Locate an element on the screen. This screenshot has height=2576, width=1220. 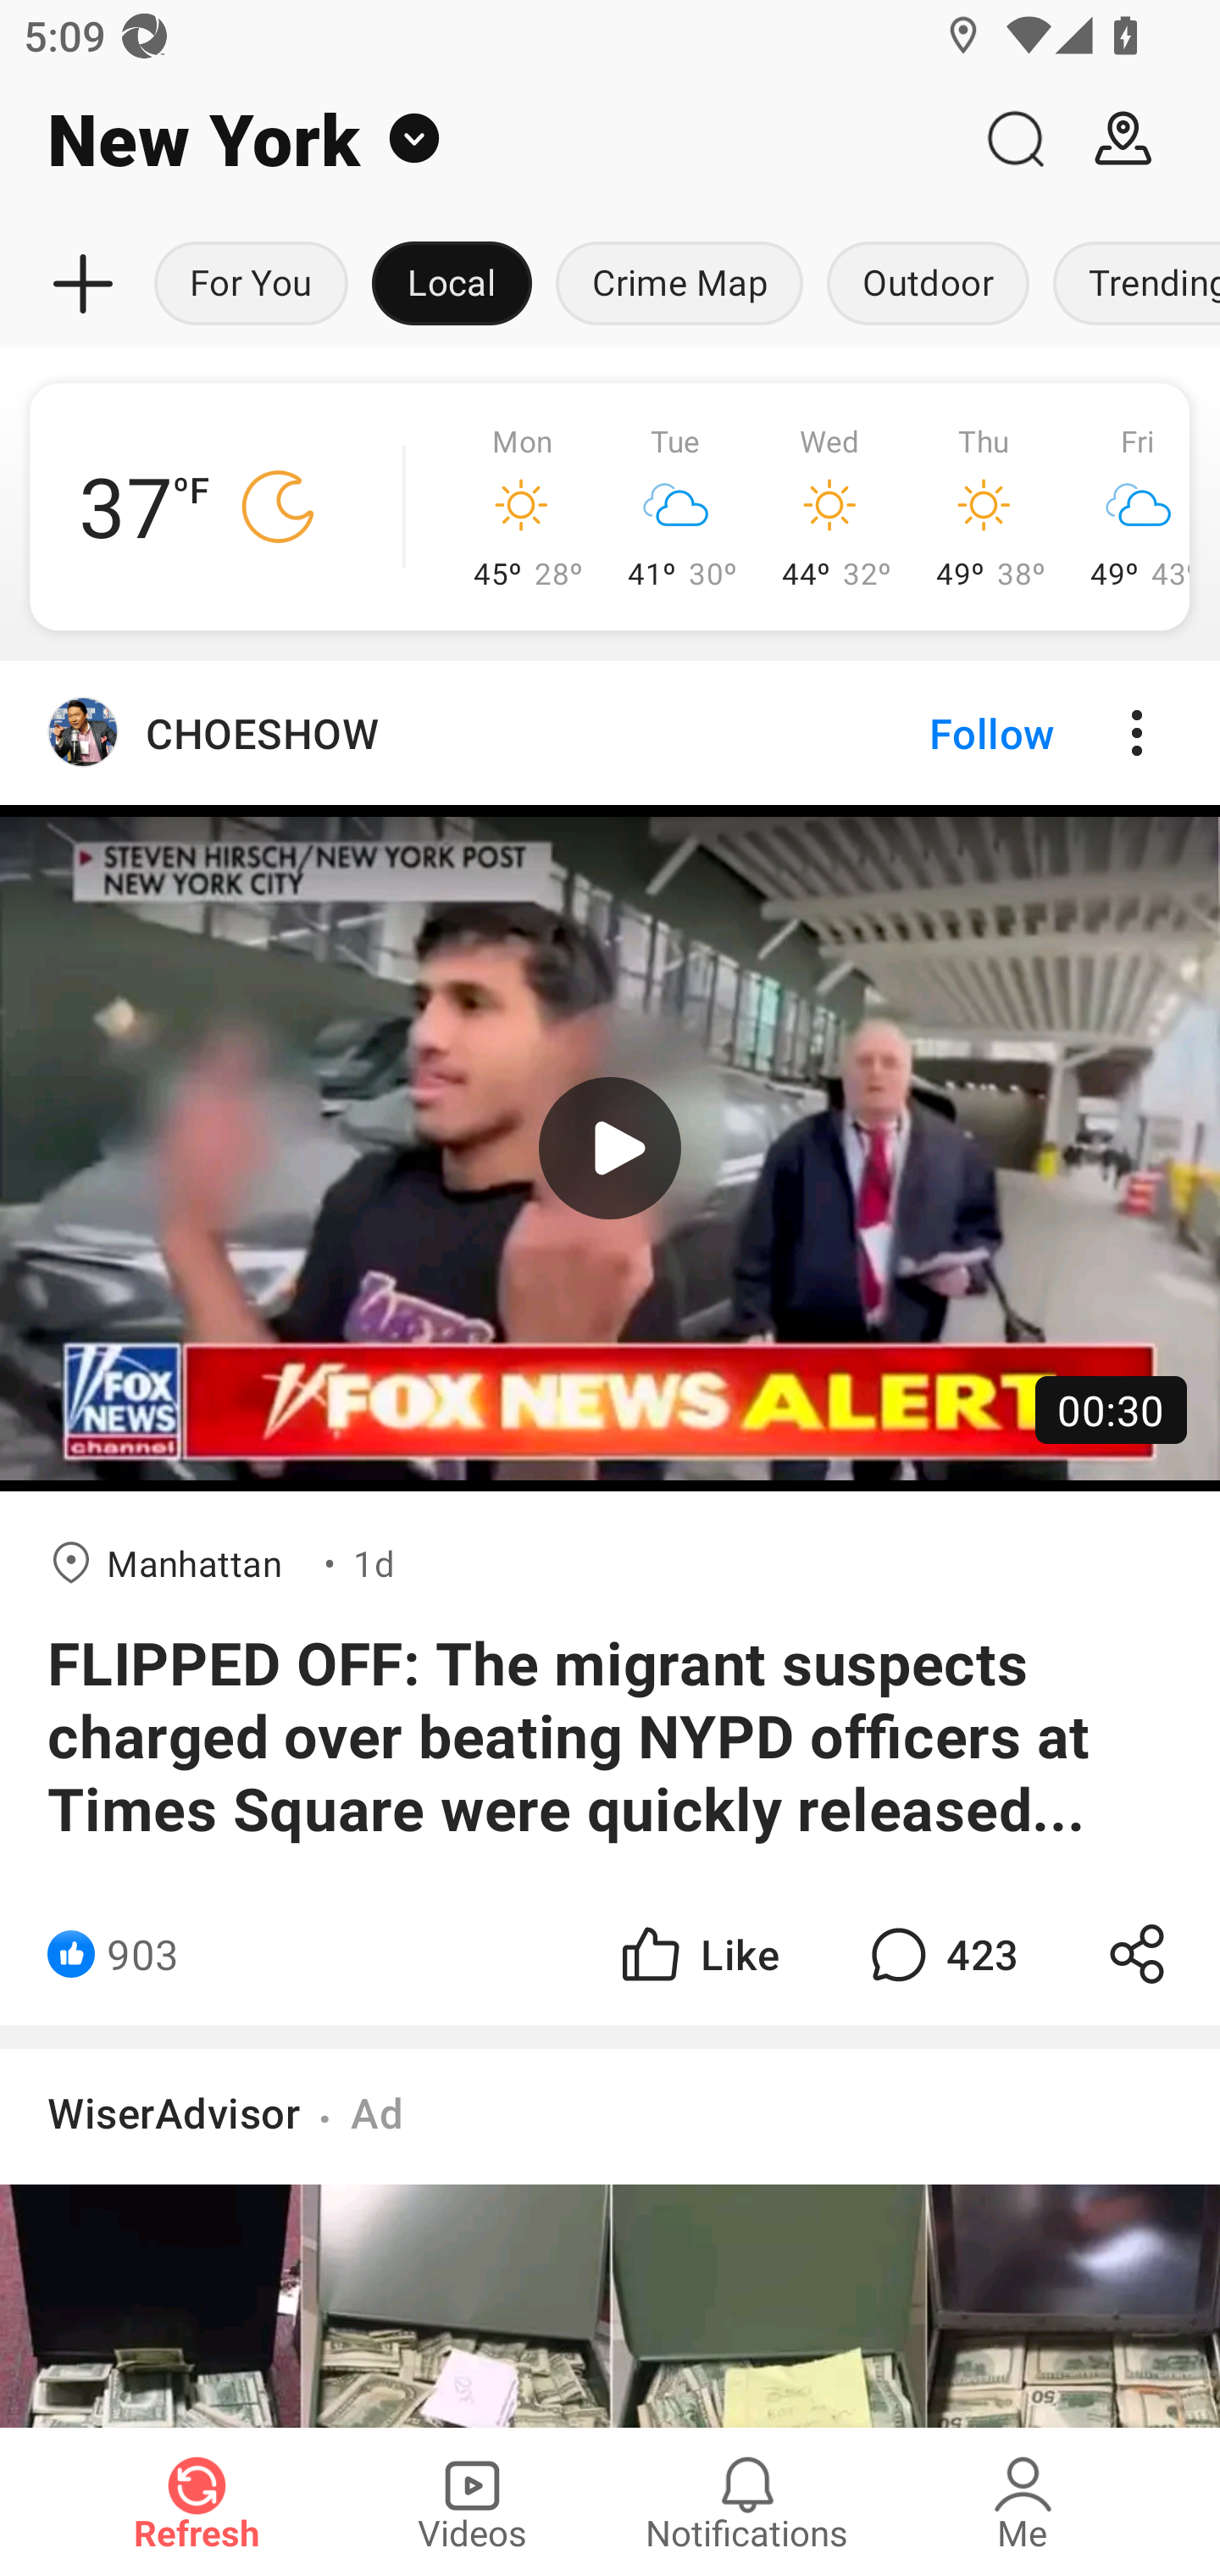
Thu 49º 38º is located at coordinates (984, 506).